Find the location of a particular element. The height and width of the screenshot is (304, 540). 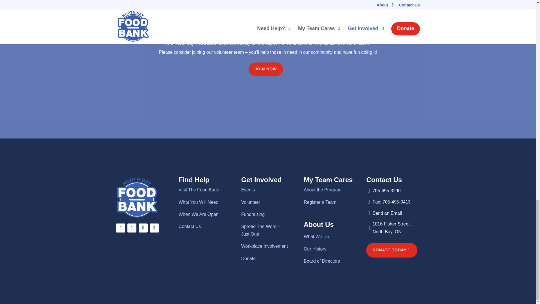

JOIN NOW is located at coordinates (265, 69).